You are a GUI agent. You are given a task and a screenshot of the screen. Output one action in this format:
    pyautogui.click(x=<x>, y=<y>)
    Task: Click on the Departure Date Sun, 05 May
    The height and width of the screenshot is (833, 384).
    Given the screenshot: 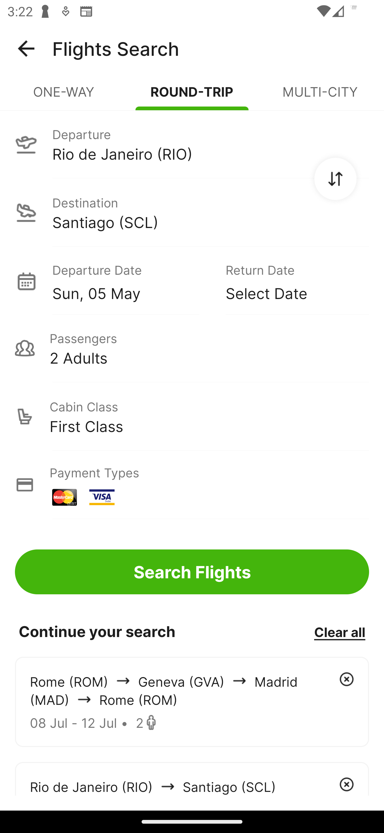 What is the action you would take?
    pyautogui.click(x=131, y=281)
    